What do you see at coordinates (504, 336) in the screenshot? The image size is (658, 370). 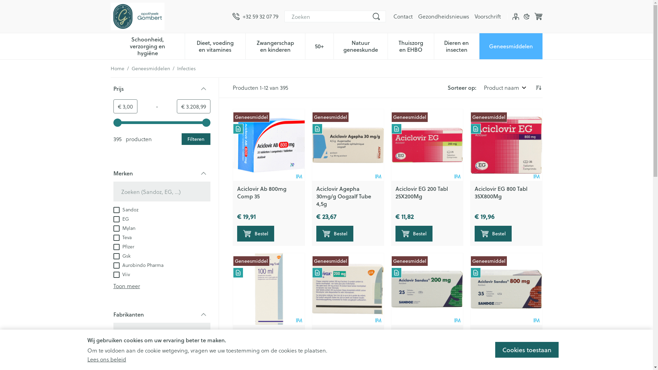 I see `Aciclovir Sandoz Comp 35x800mg` at bounding box center [504, 336].